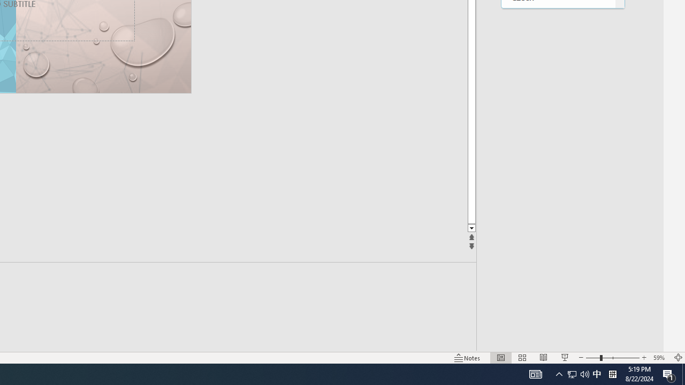 The image size is (685, 385). What do you see at coordinates (558, 194) in the screenshot?
I see `Fijian` at bounding box center [558, 194].